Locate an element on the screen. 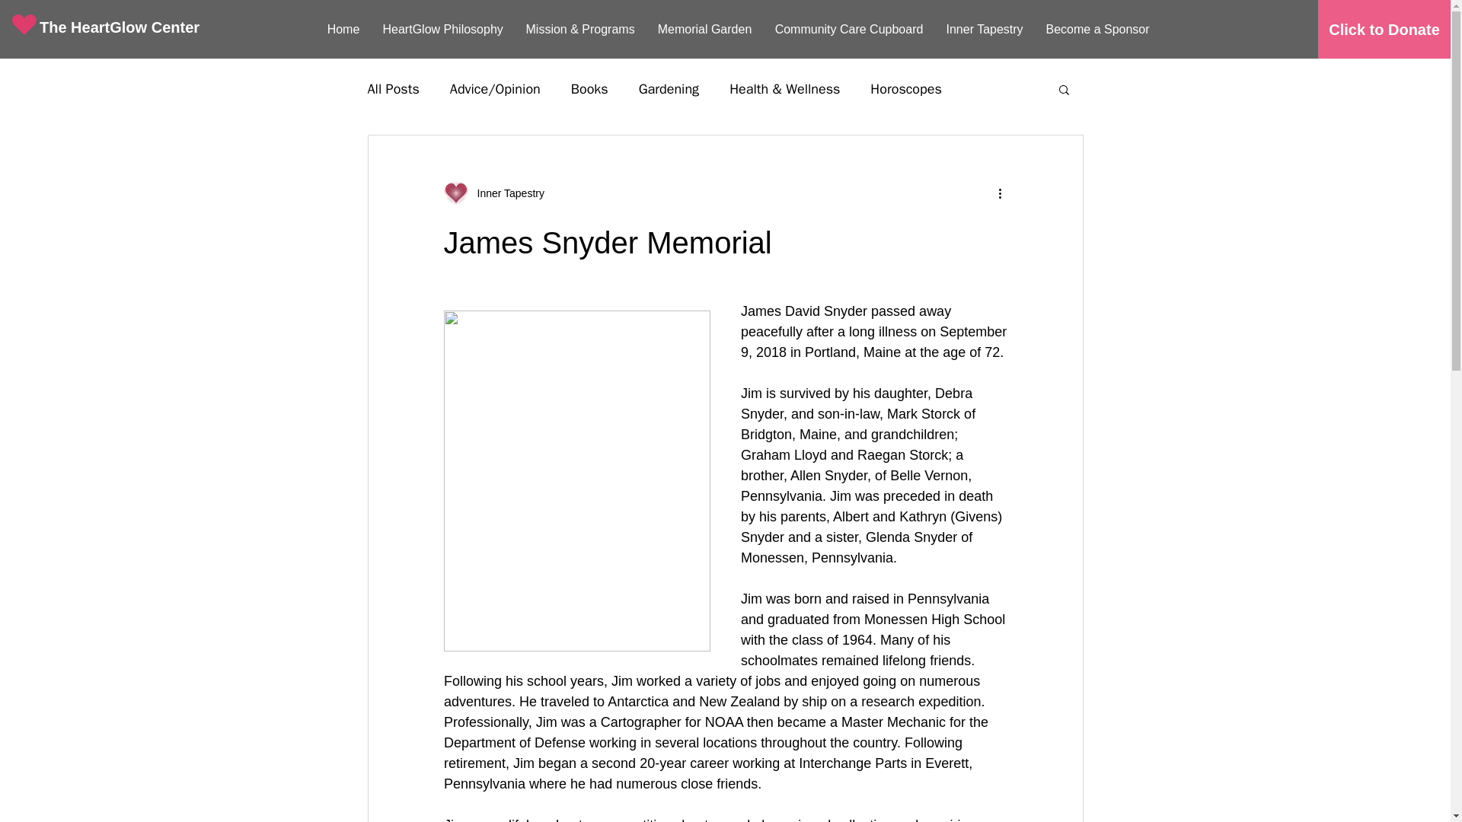 This screenshot has width=1462, height=822. All Posts is located at coordinates (392, 88).